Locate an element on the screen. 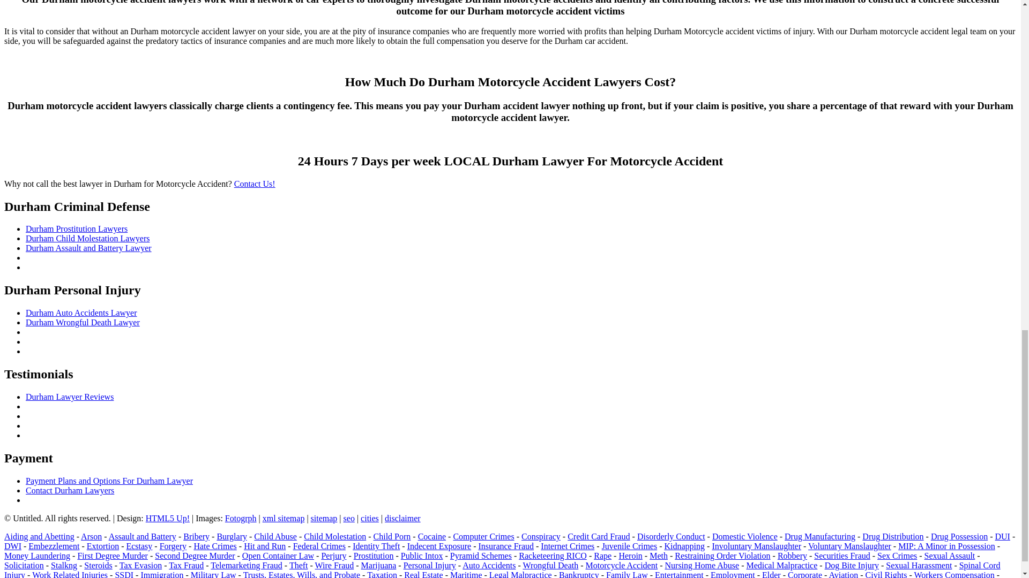 Image resolution: width=1029 pixels, height=578 pixels. Contact Us! is located at coordinates (255, 184).